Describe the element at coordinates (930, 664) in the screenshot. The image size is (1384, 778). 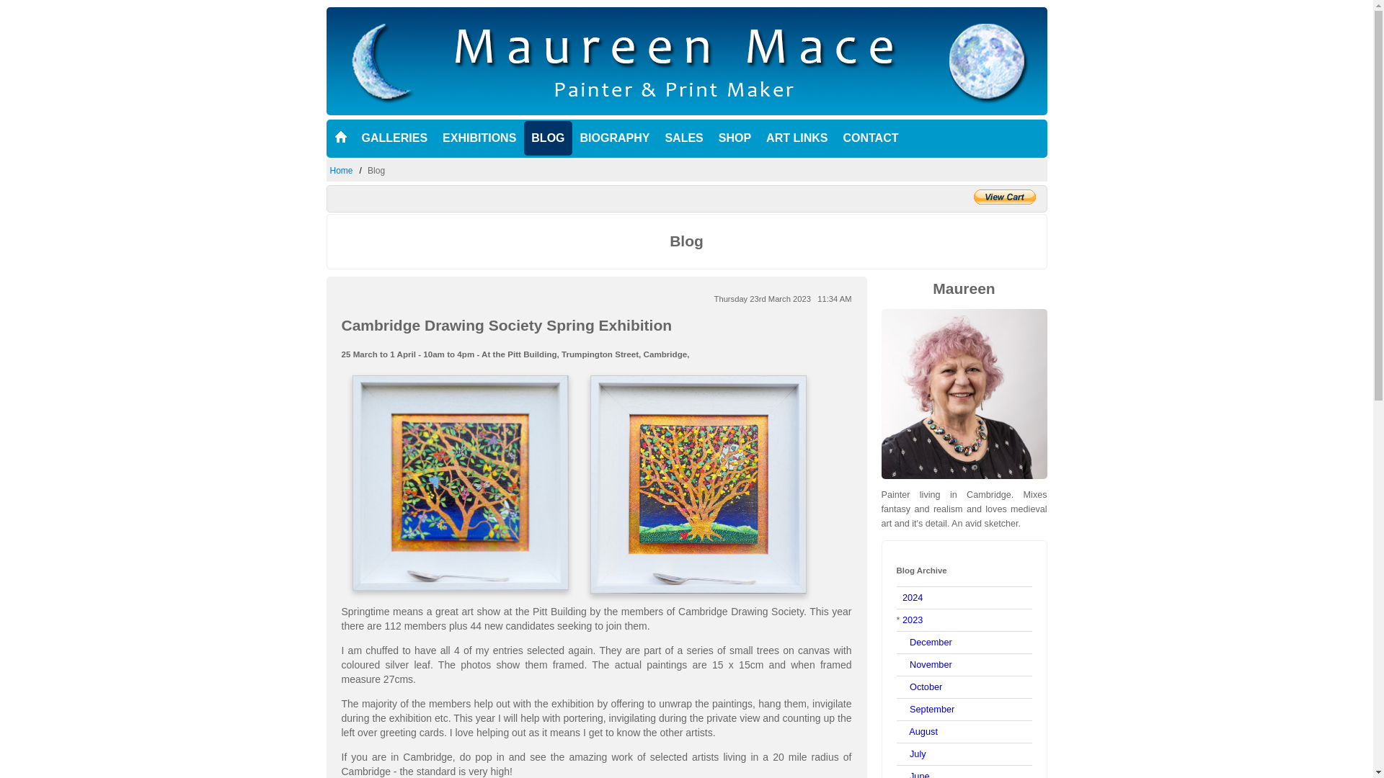
I see `November` at that location.